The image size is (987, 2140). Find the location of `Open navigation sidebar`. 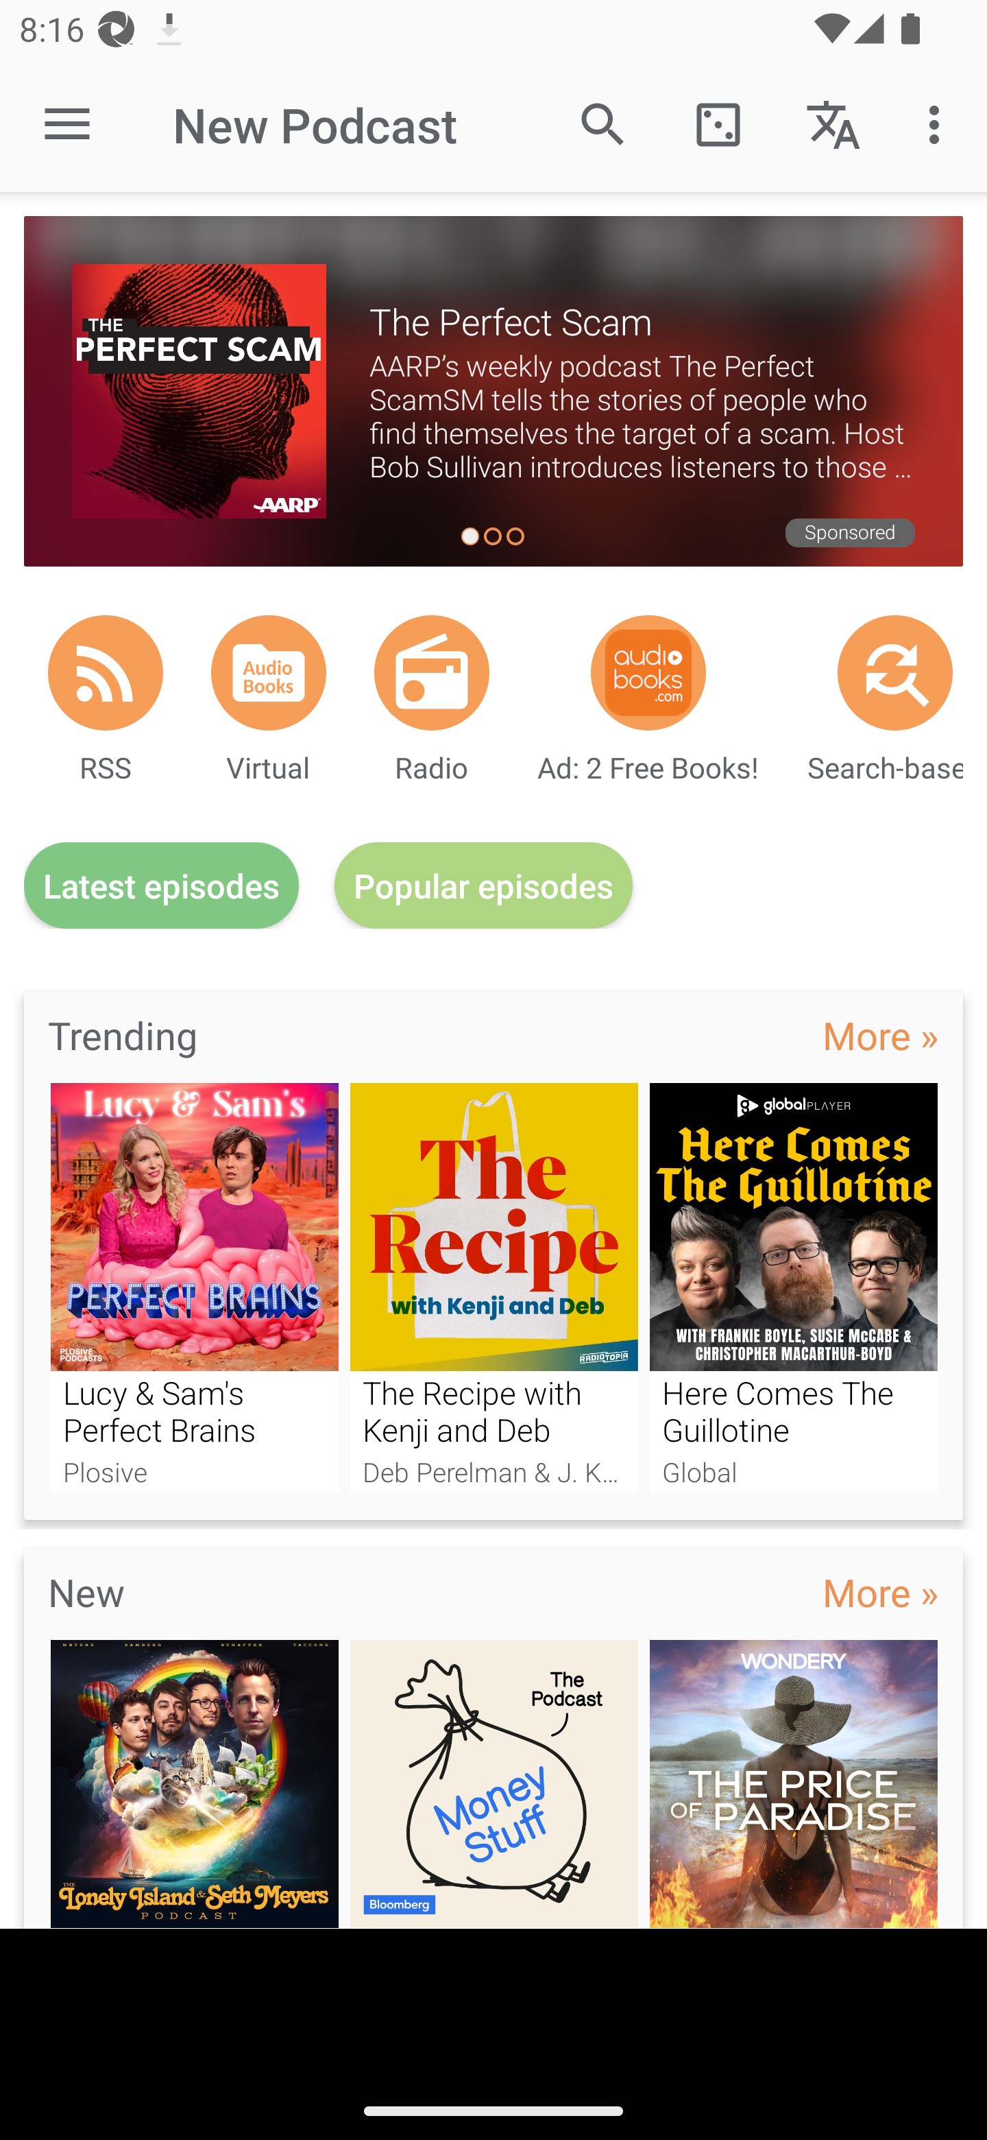

Open navigation sidebar is located at coordinates (67, 125).